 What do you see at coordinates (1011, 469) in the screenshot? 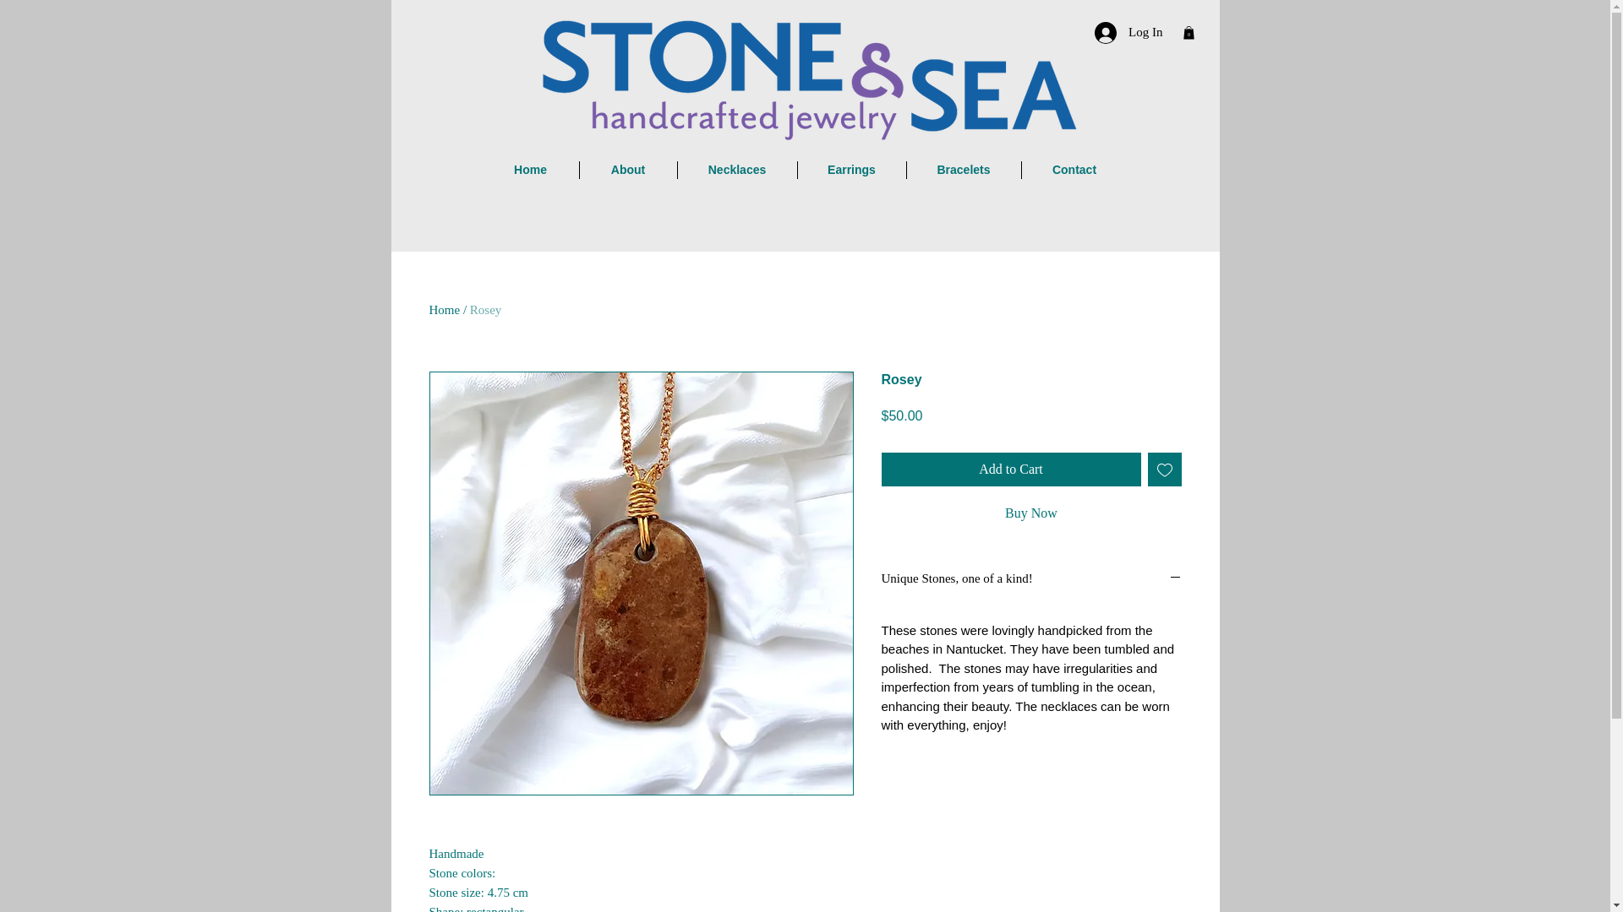
I see `Add to Cart` at bounding box center [1011, 469].